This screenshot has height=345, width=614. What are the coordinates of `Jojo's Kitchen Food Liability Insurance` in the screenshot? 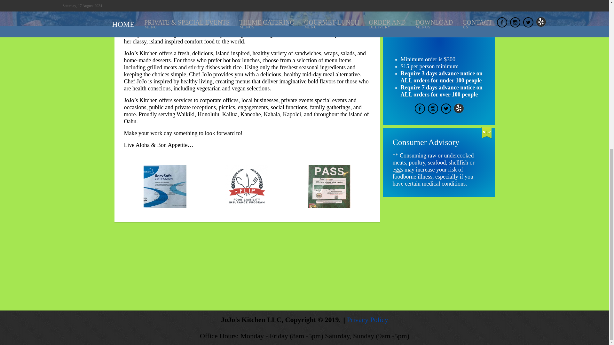 It's located at (227, 187).